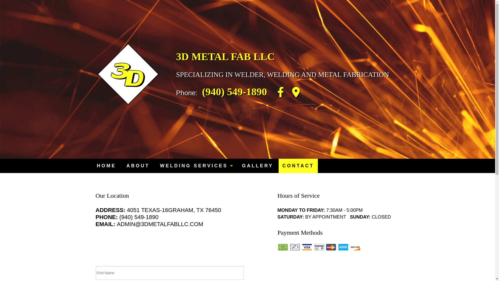 This screenshot has height=281, width=499. What do you see at coordinates (298, 166) in the screenshot?
I see `CONTACT` at bounding box center [298, 166].